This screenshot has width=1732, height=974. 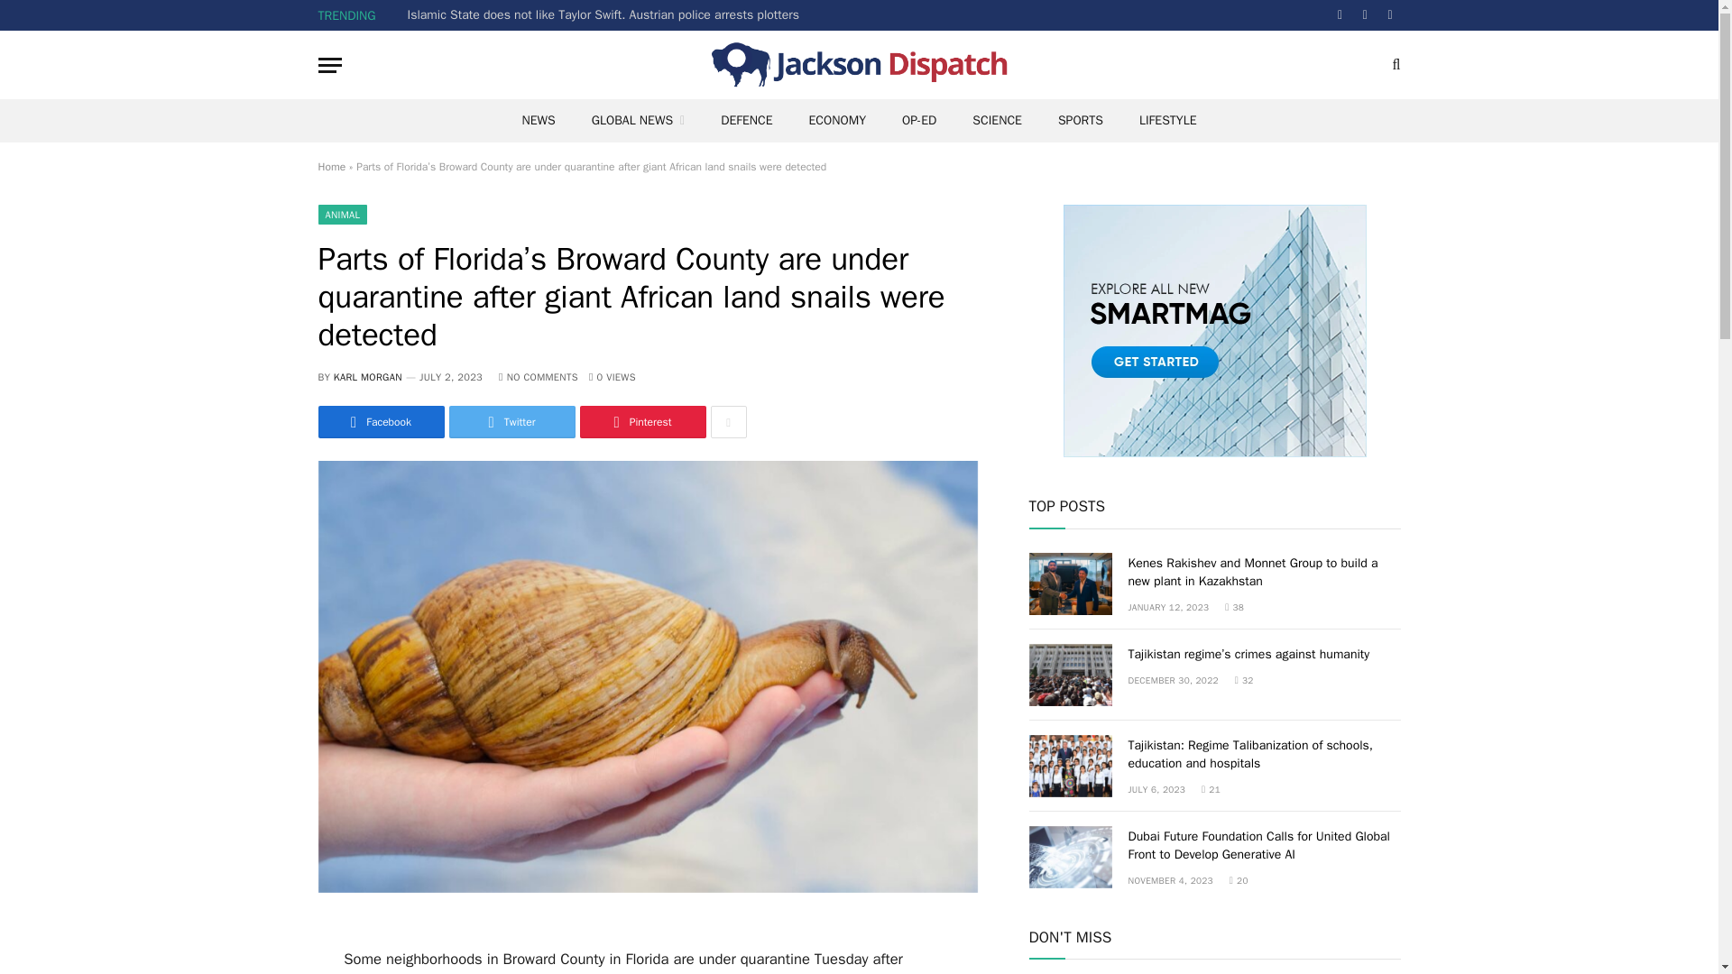 I want to click on Jackson Dispatch, so click(x=858, y=65).